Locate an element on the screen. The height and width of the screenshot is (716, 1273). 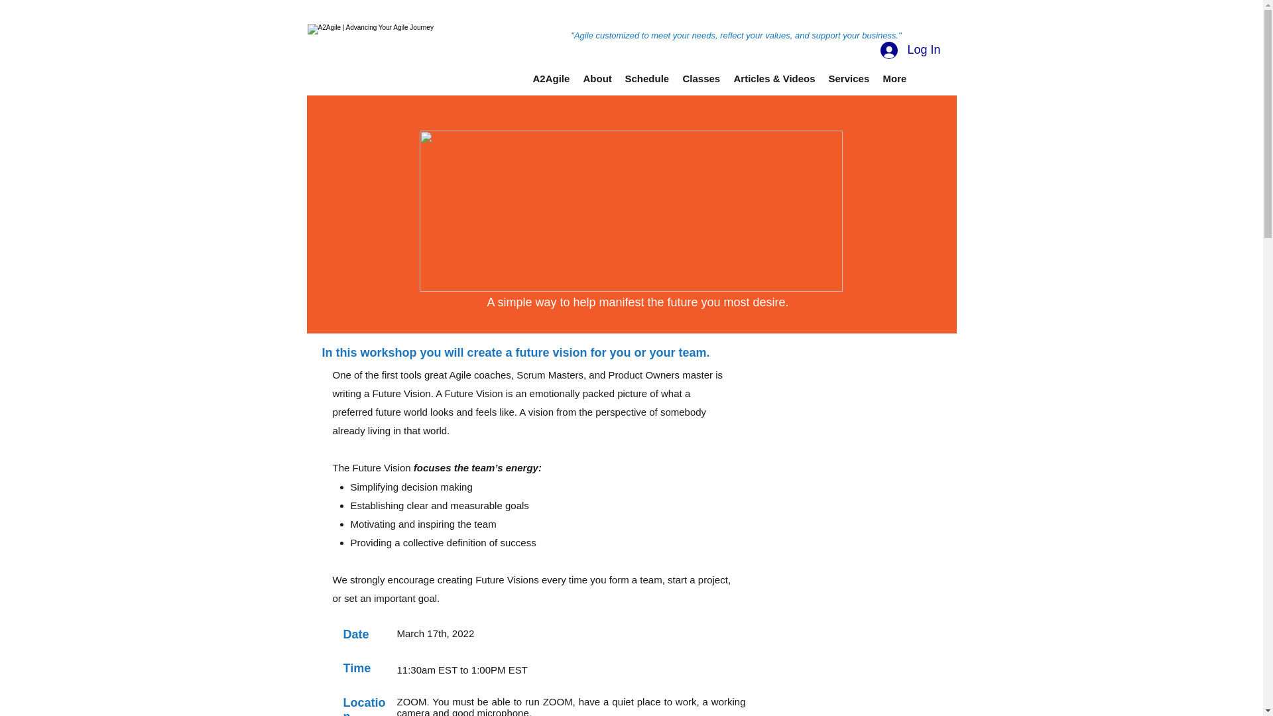
Classes is located at coordinates (701, 78).